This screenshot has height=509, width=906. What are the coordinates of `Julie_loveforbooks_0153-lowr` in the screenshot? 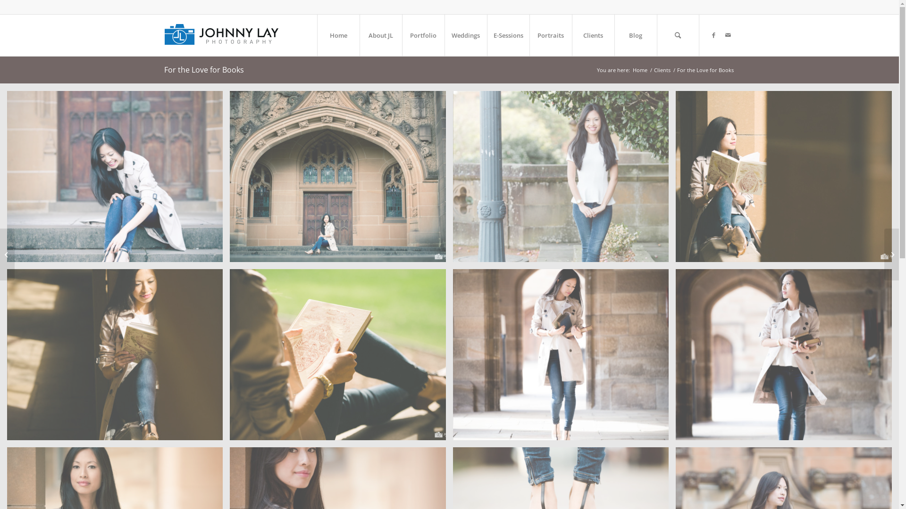 It's located at (115, 354).